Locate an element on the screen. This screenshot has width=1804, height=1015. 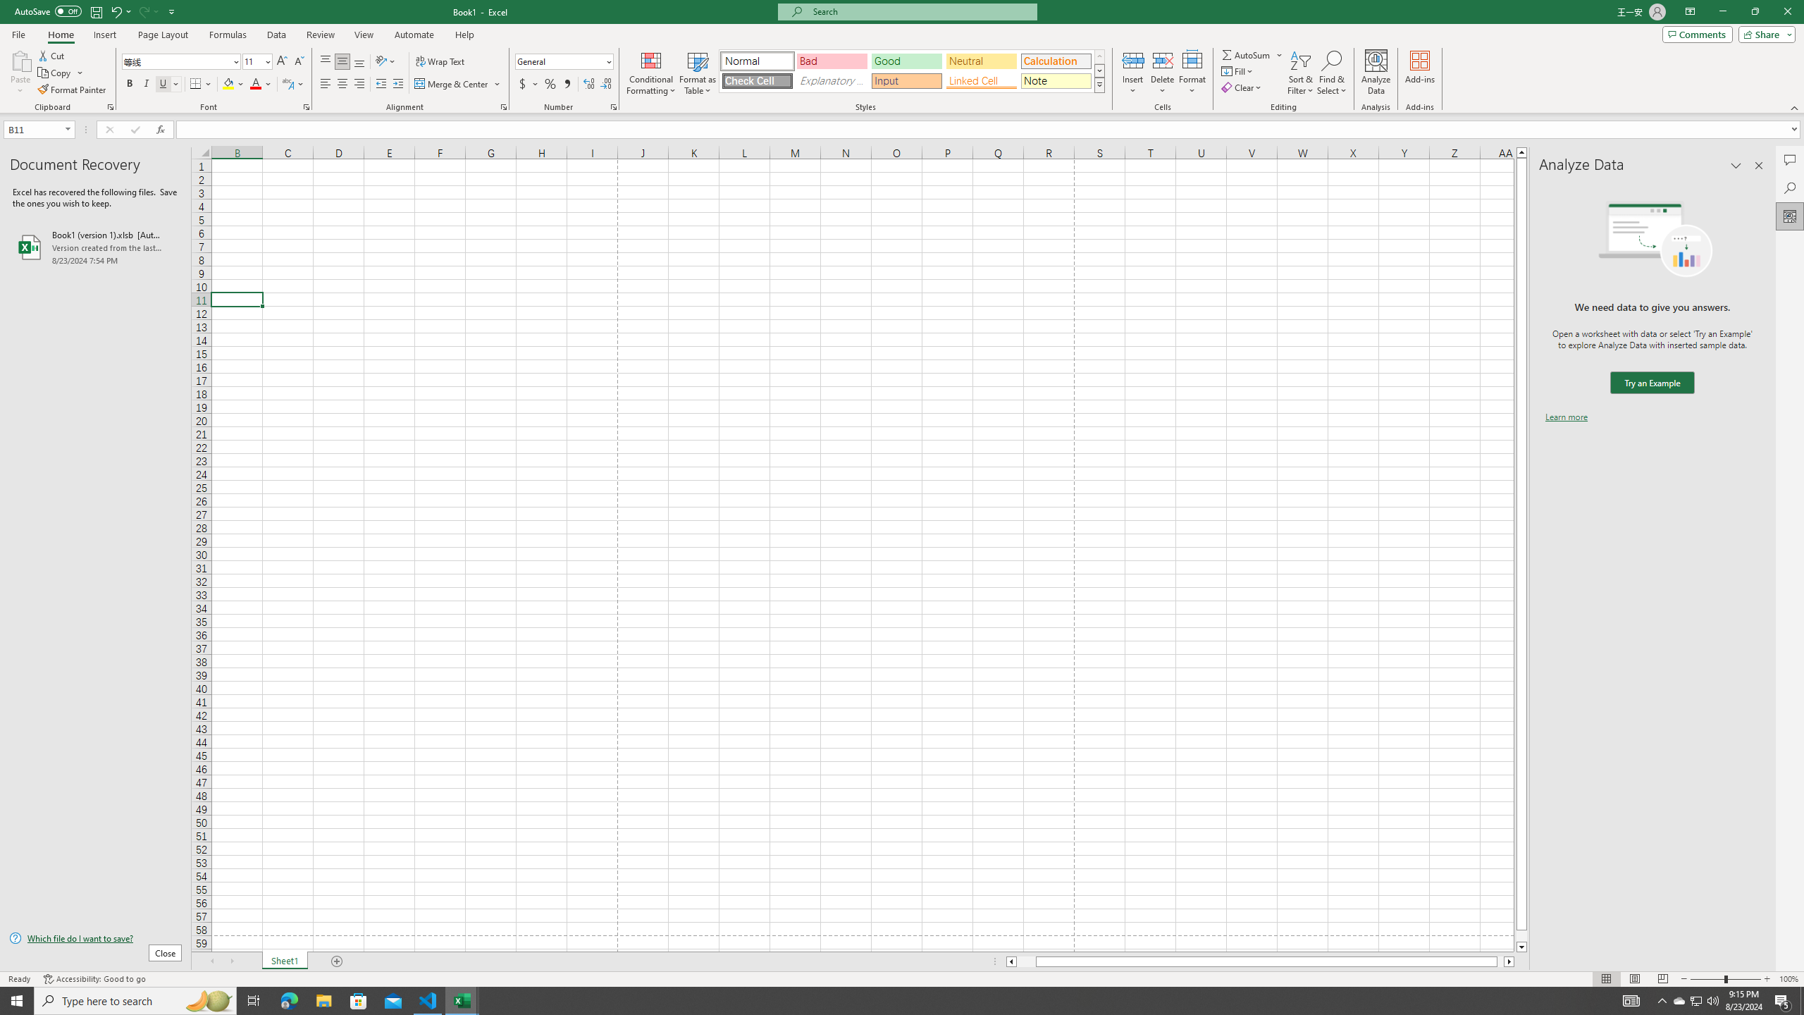
Font is located at coordinates (176, 61).